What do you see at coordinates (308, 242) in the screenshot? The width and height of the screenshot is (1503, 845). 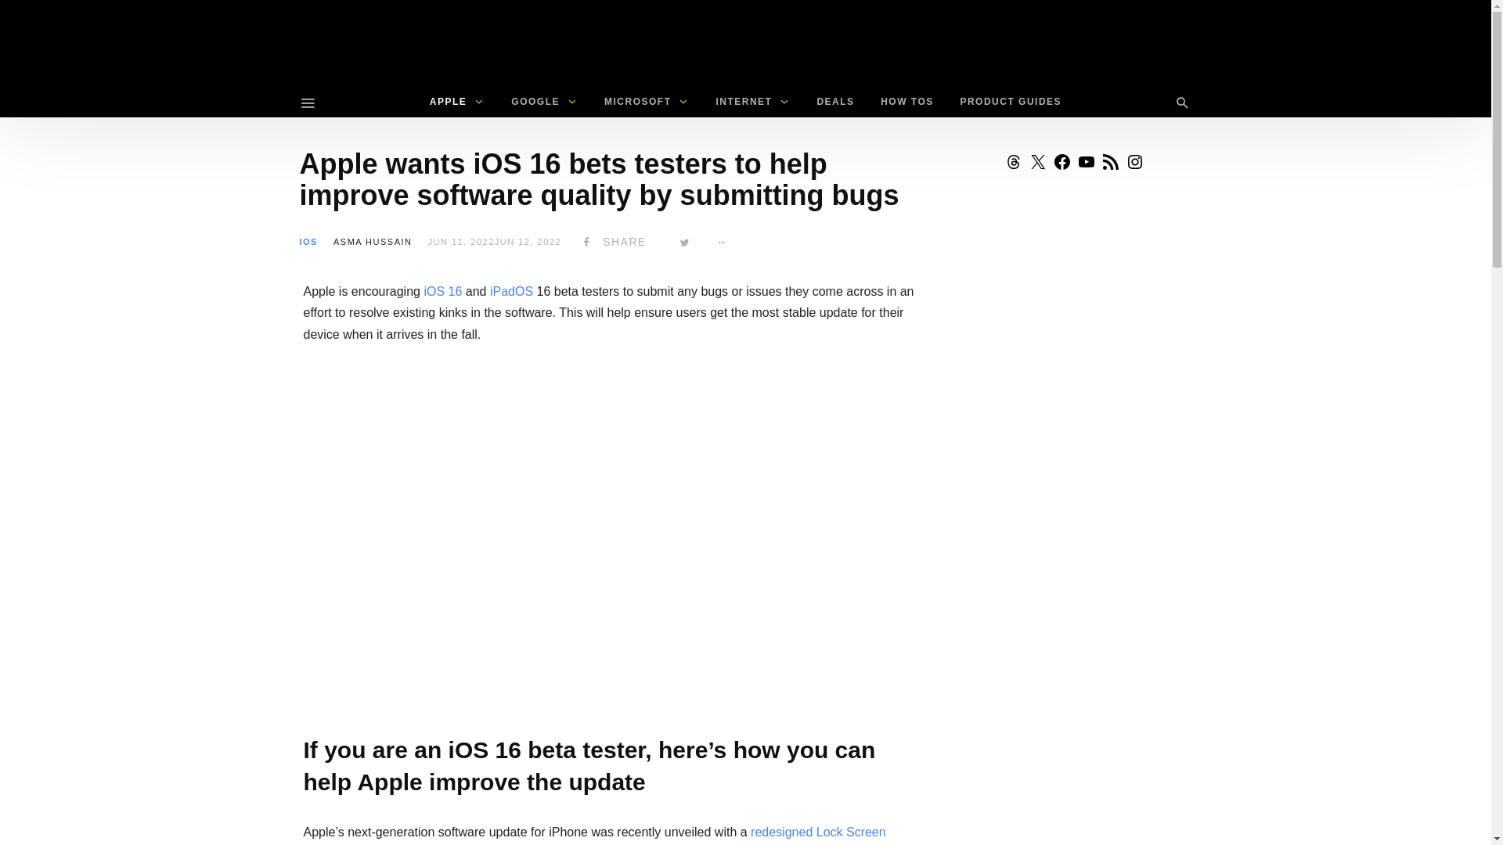 I see `IOS` at bounding box center [308, 242].